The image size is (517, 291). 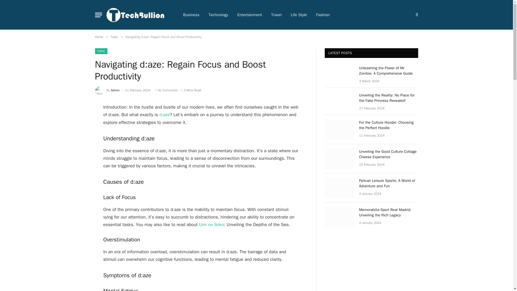 What do you see at coordinates (115, 90) in the screenshot?
I see `Admin` at bounding box center [115, 90].